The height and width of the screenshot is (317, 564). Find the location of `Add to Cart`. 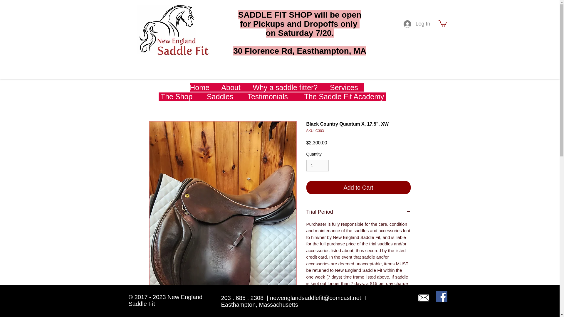

Add to Cart is located at coordinates (358, 187).